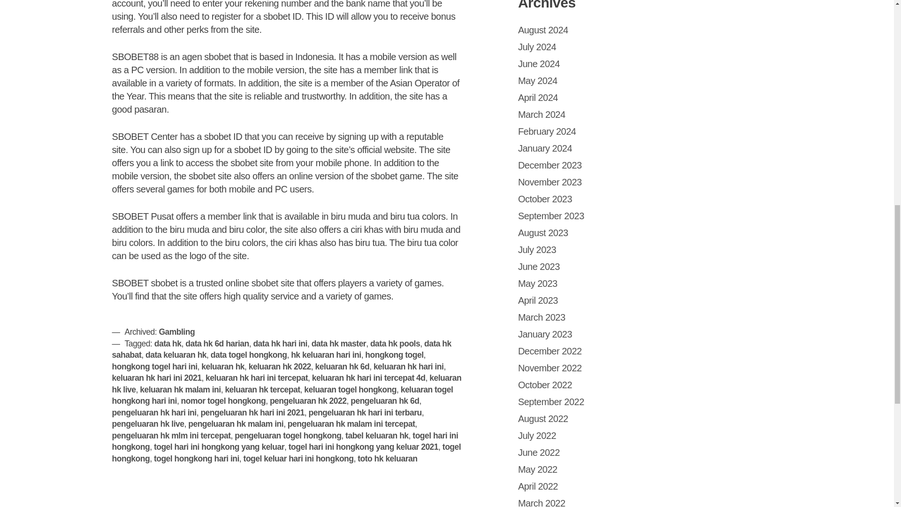  What do you see at coordinates (236, 423) in the screenshot?
I see `pengeluaran hk malam ini` at bounding box center [236, 423].